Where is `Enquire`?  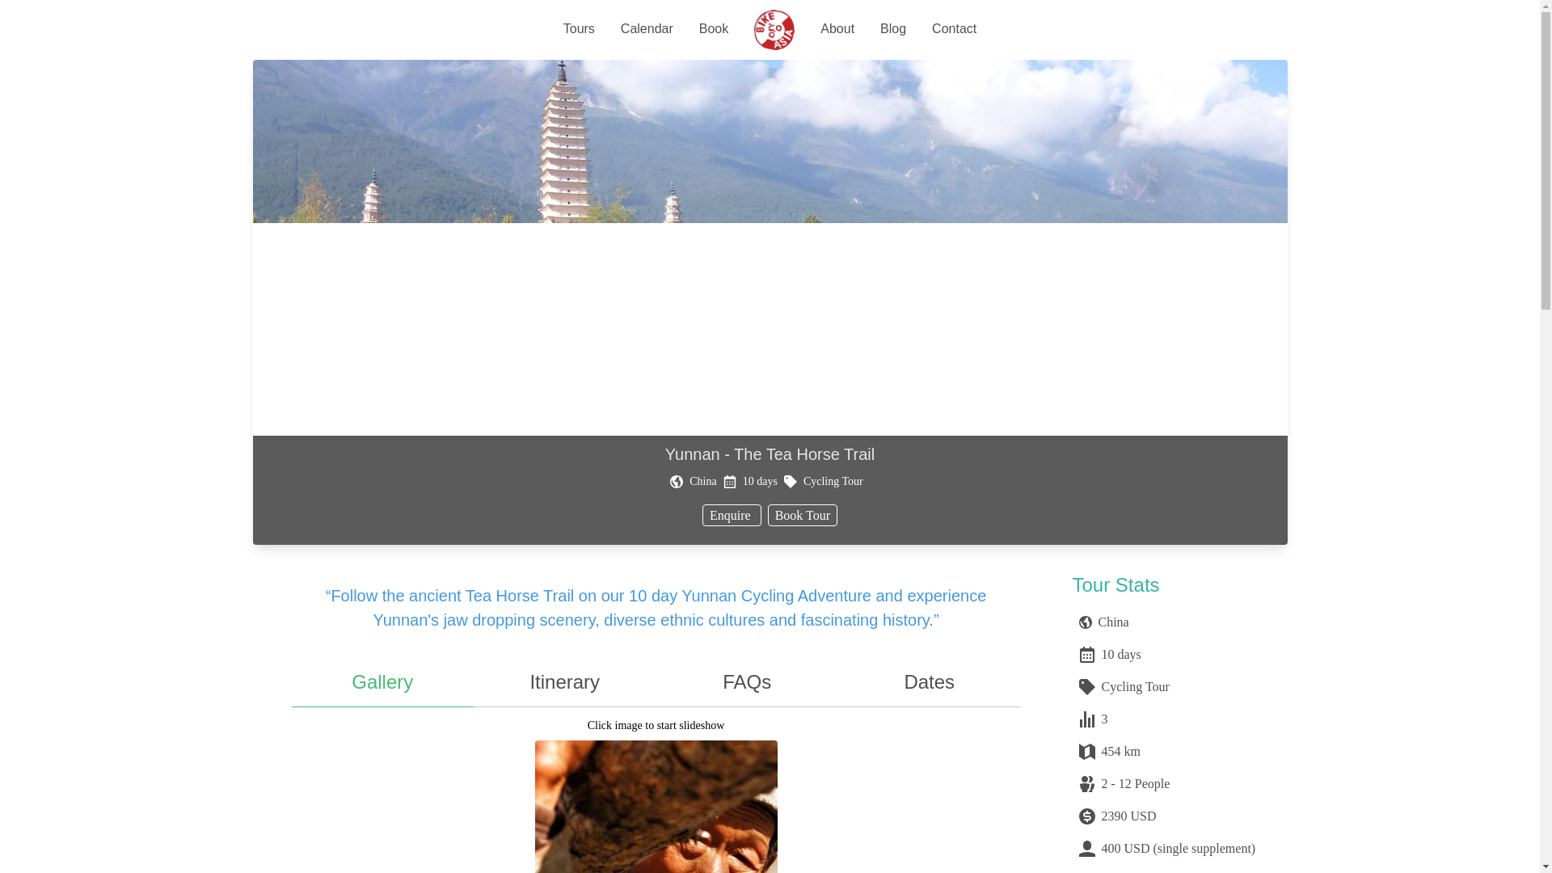 Enquire is located at coordinates (732, 516).